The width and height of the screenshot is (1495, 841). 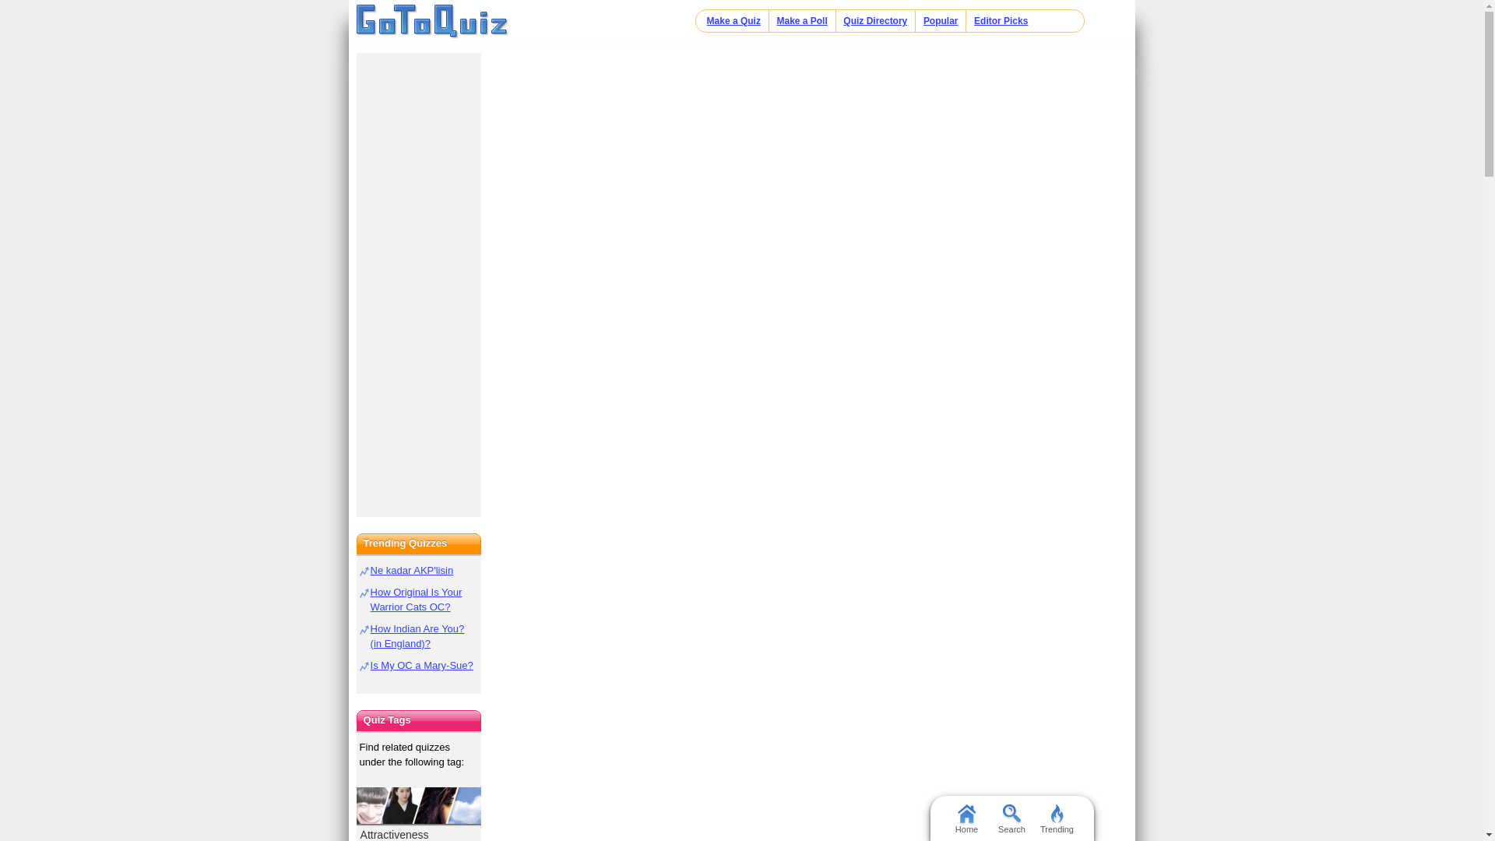 I want to click on Home, so click(x=432, y=22).